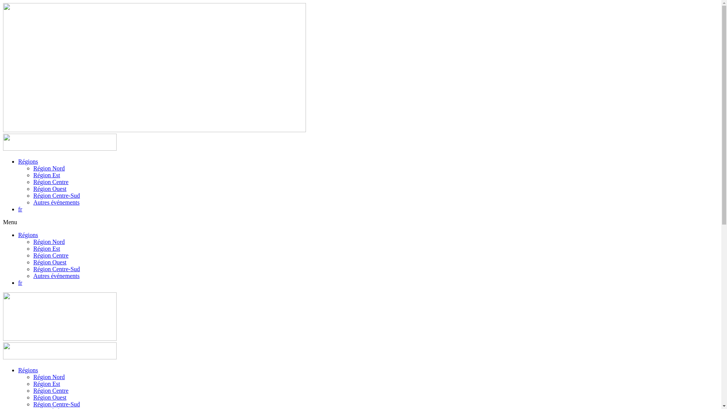 This screenshot has height=409, width=727. I want to click on fr, so click(20, 209).